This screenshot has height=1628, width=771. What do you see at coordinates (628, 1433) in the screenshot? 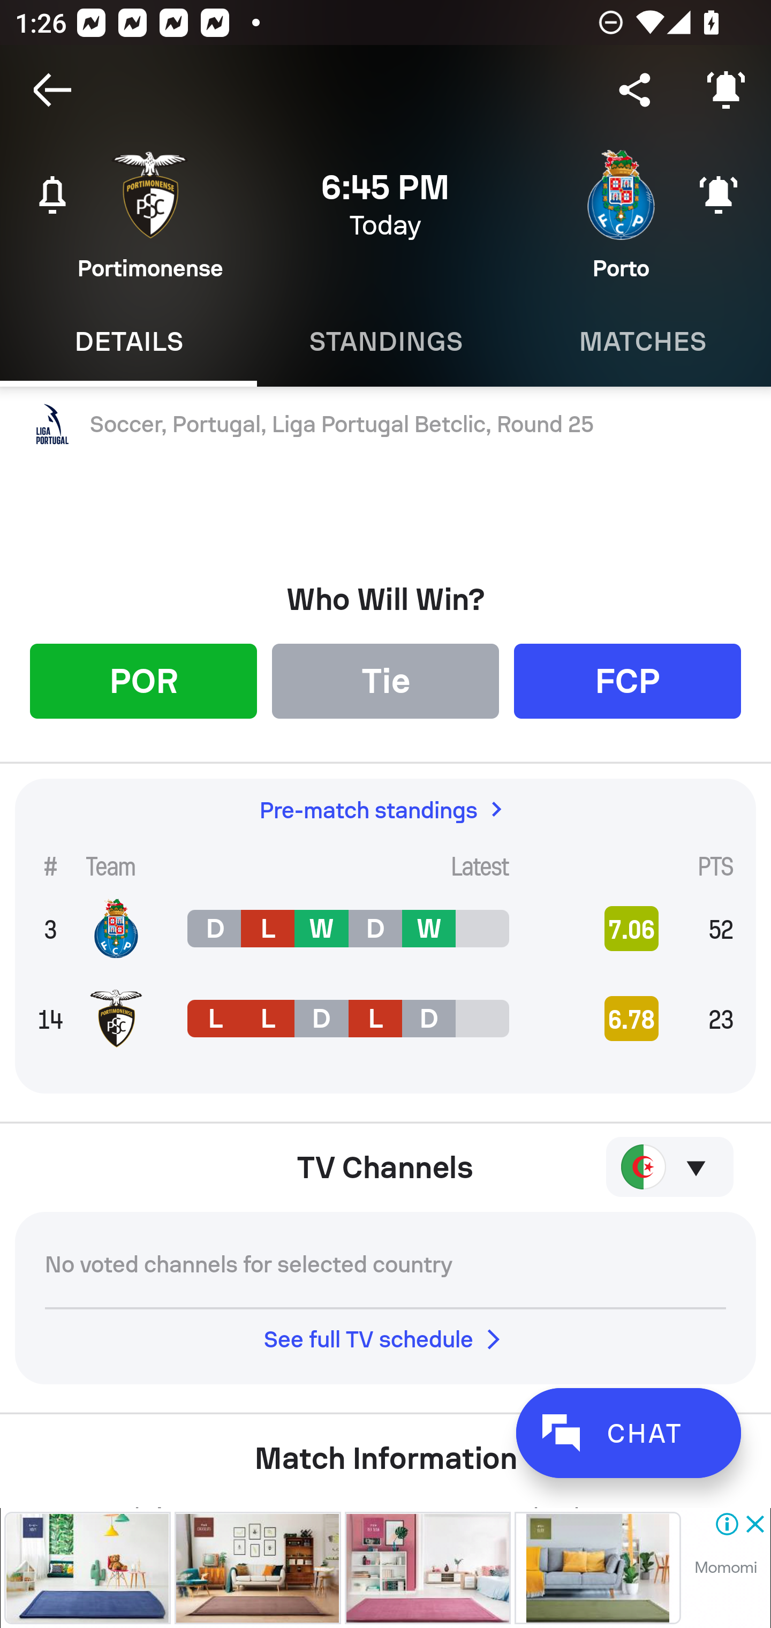
I see `CHAT` at bounding box center [628, 1433].